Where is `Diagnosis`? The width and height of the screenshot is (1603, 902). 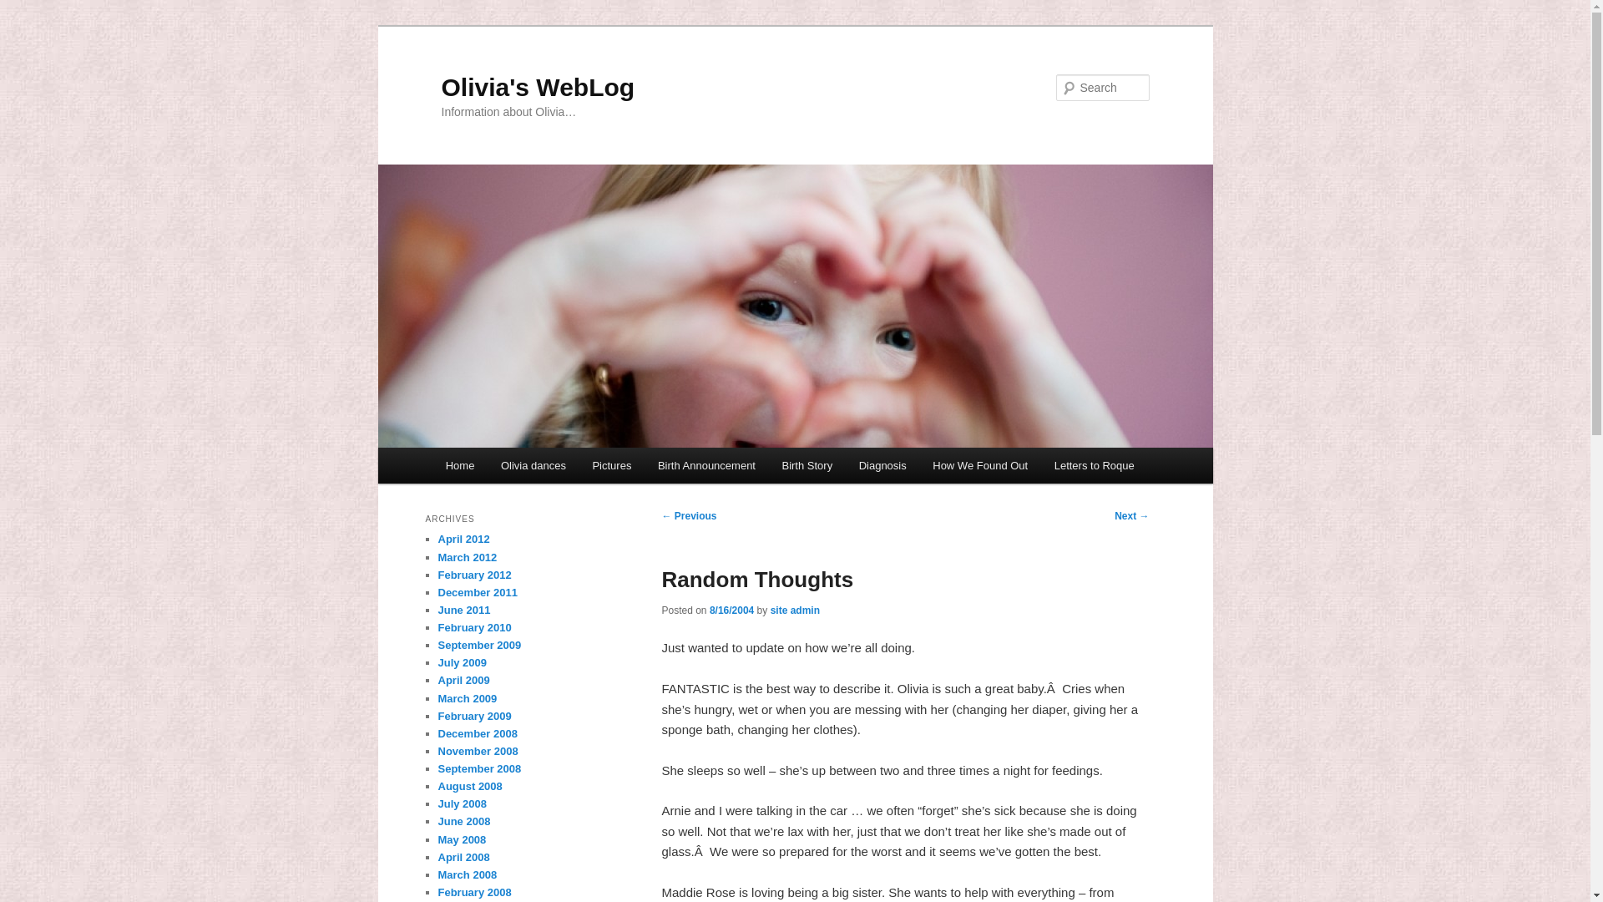
Diagnosis is located at coordinates (883, 464).